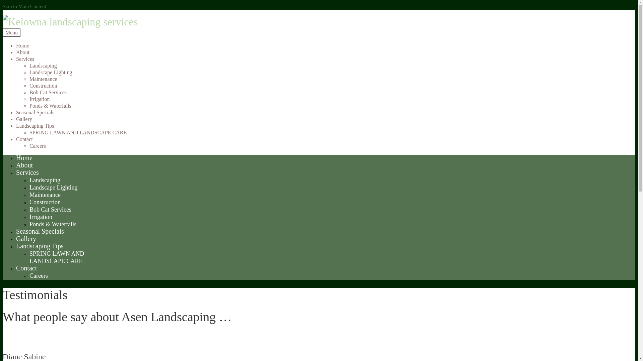 This screenshot has width=643, height=361. Describe the element at coordinates (57, 257) in the screenshot. I see `SPRING LAWN AND LANDSCAPE CARE` at that location.